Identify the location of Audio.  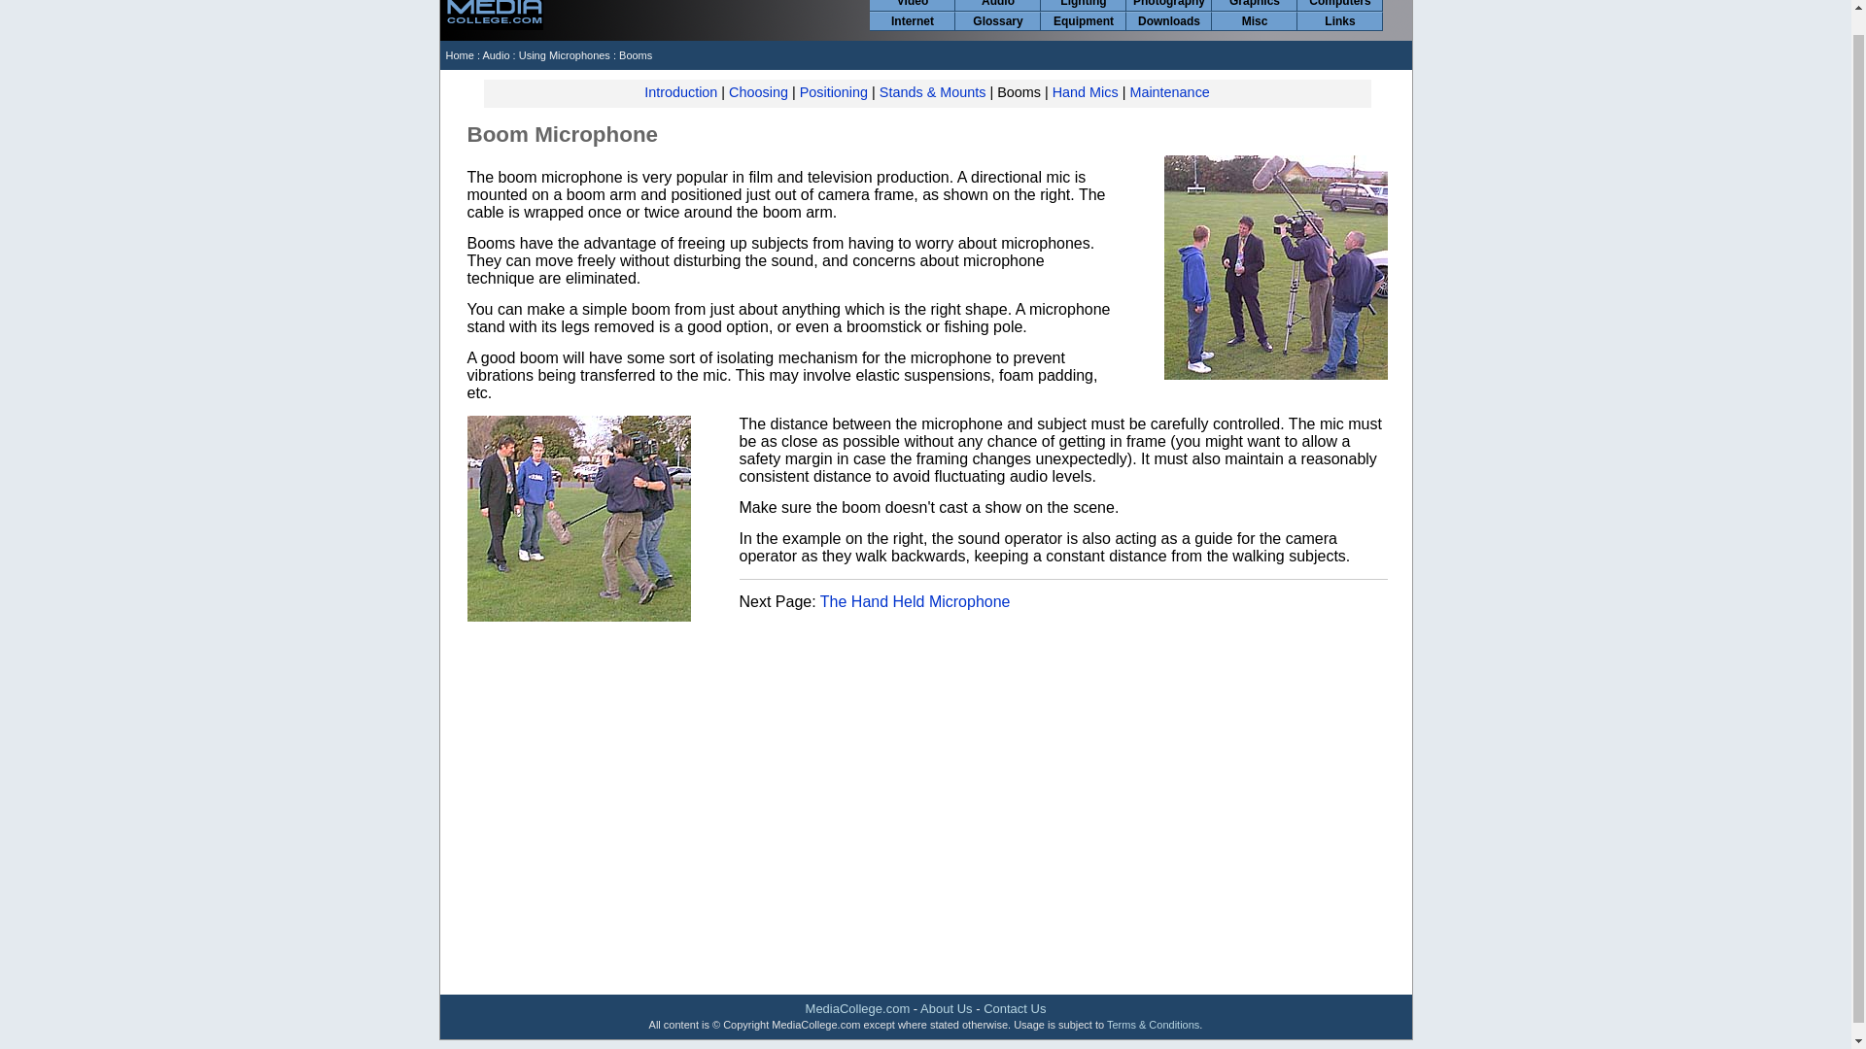
(496, 54).